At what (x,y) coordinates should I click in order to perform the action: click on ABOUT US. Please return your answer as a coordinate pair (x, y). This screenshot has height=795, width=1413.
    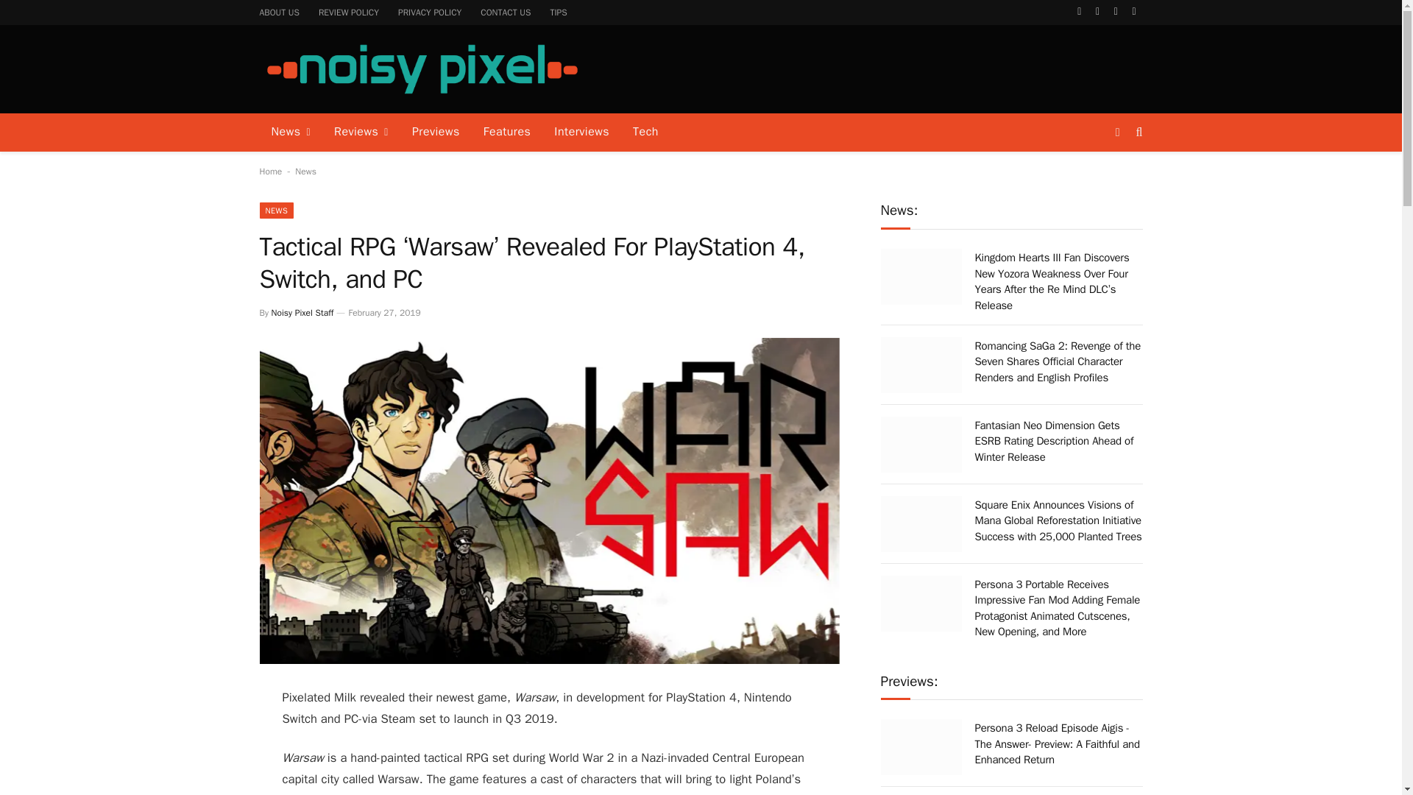
    Looking at the image, I should click on (280, 12).